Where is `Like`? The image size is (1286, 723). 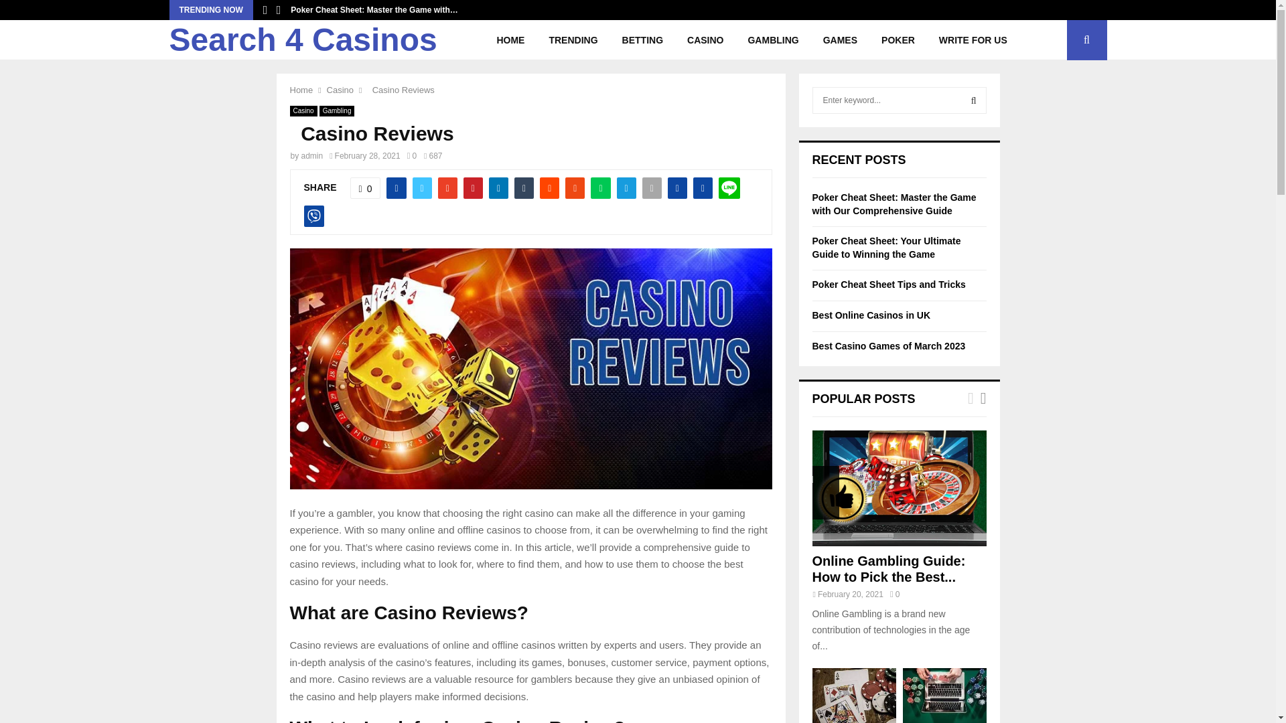
Like is located at coordinates (365, 187).